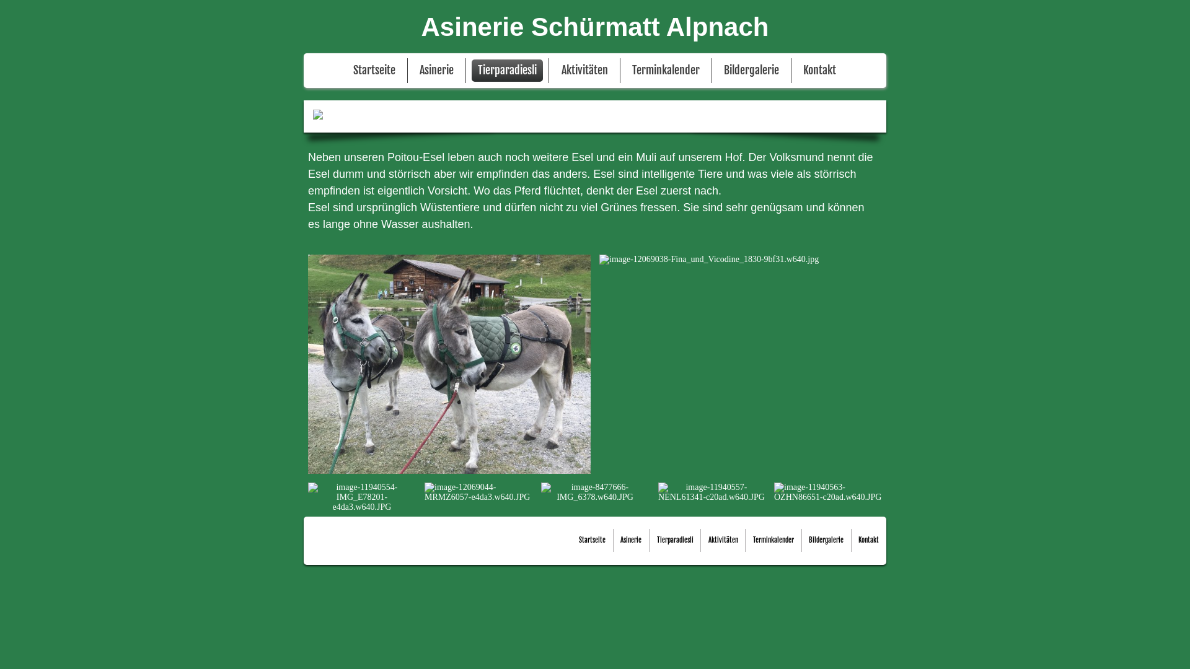 The width and height of the screenshot is (1190, 669). Describe the element at coordinates (826, 540) in the screenshot. I see `Bildergalerie` at that location.